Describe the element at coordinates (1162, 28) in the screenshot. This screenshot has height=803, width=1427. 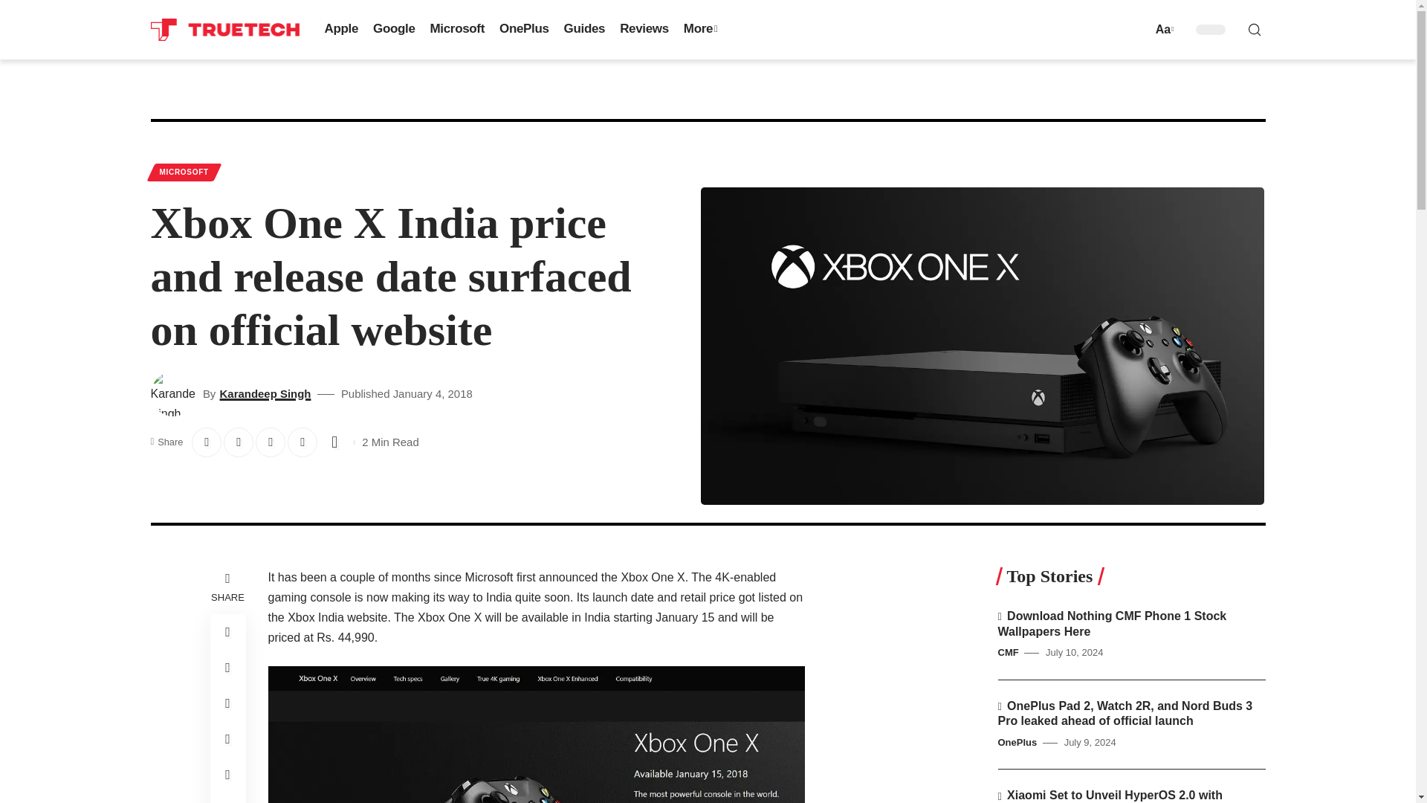
I see `Aa` at that location.